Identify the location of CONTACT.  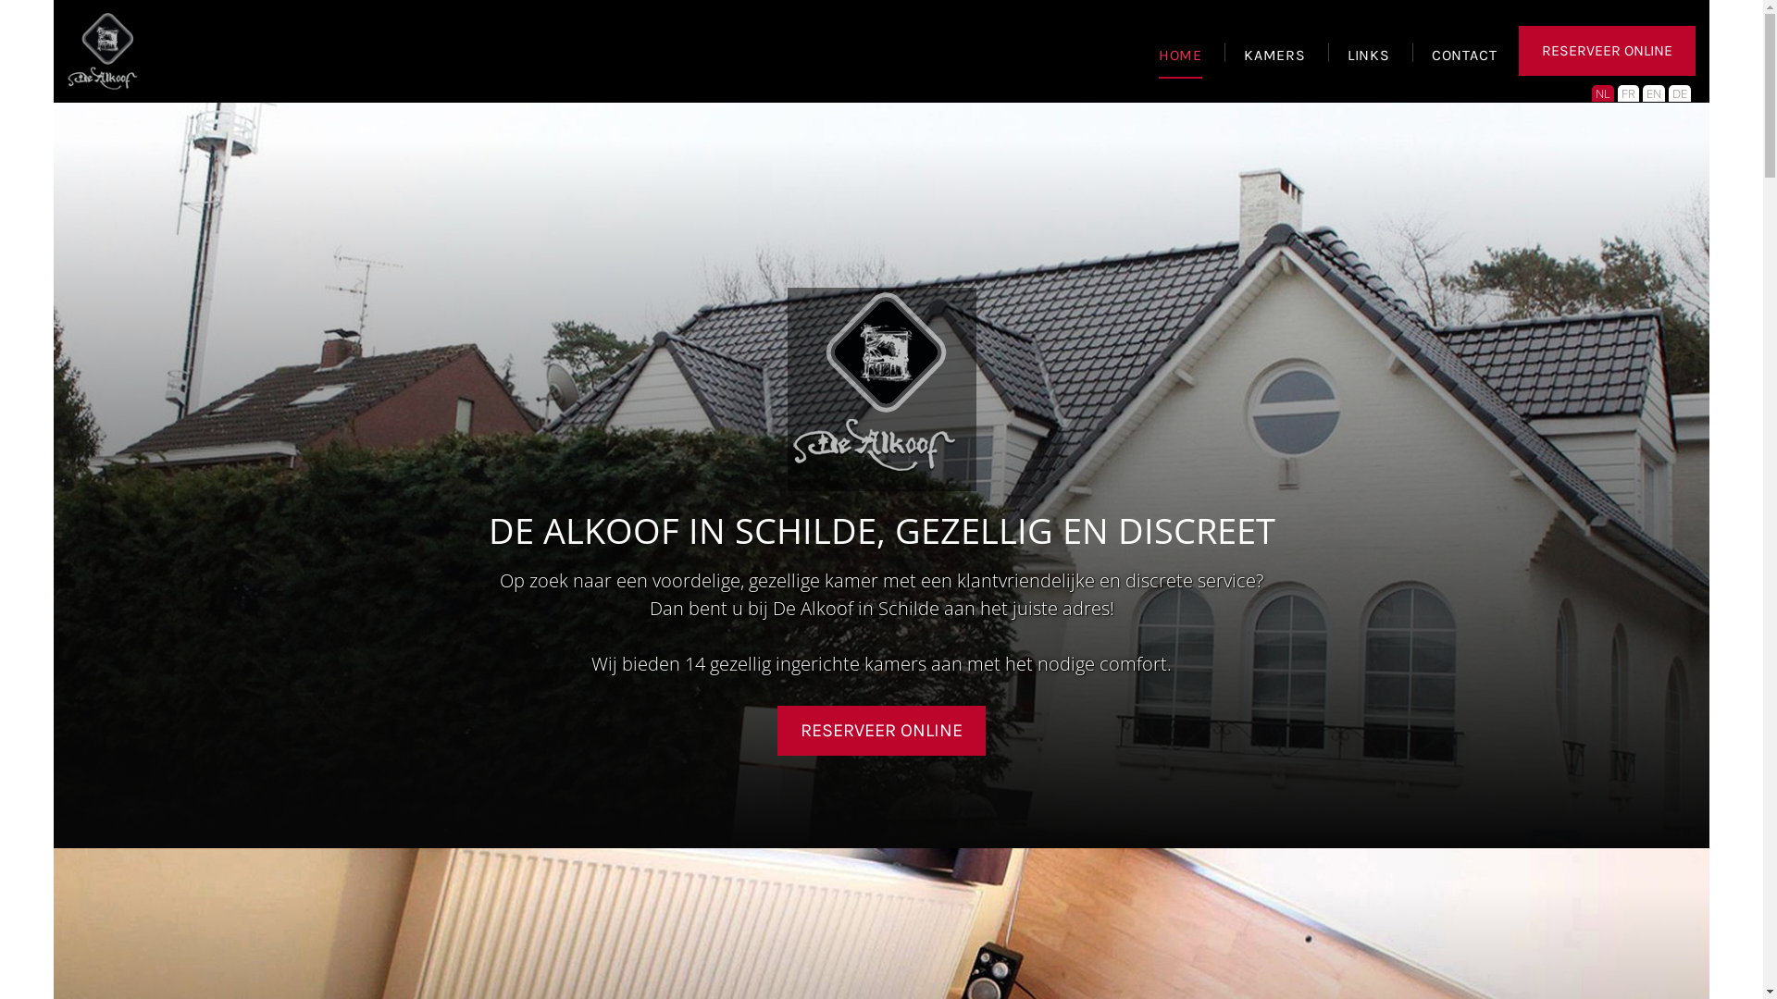
(1464, 63).